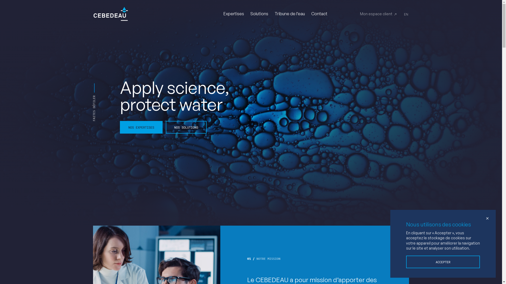 This screenshot has width=506, height=284. What do you see at coordinates (443, 262) in the screenshot?
I see `ACCEPTER` at bounding box center [443, 262].